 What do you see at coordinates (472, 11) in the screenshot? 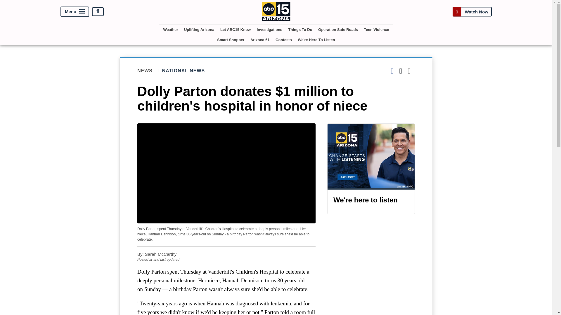
I see `Watch Now` at bounding box center [472, 11].